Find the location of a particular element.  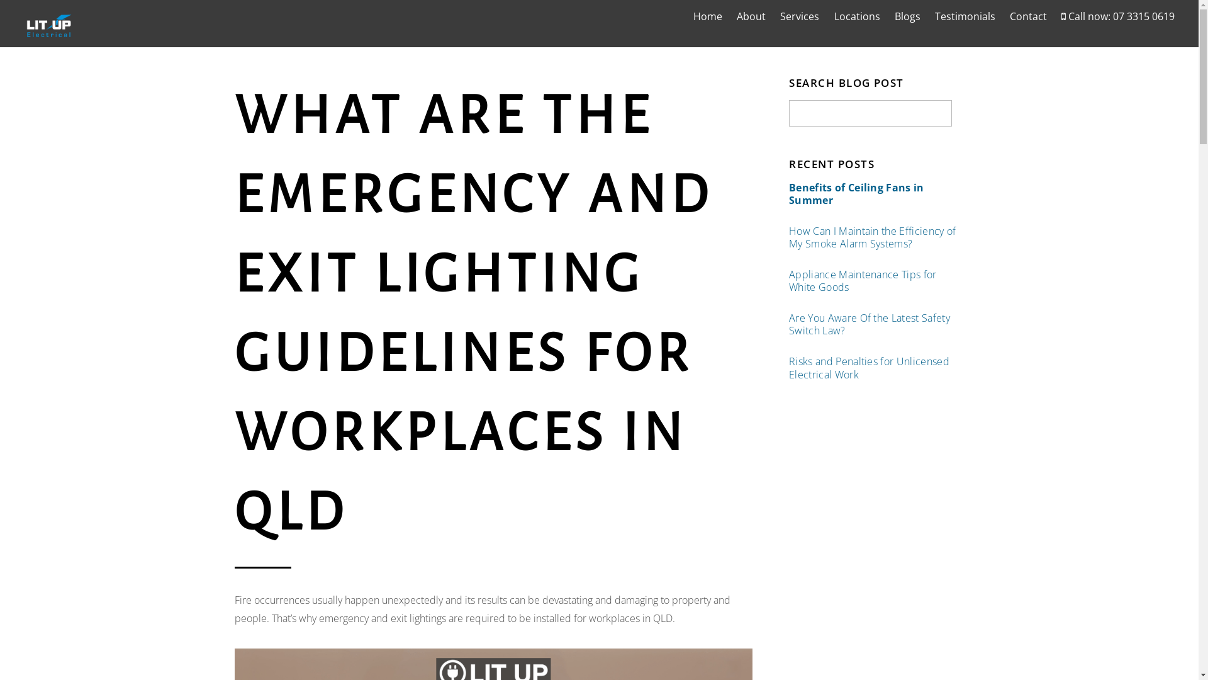

Search is located at coordinates (871, 113).